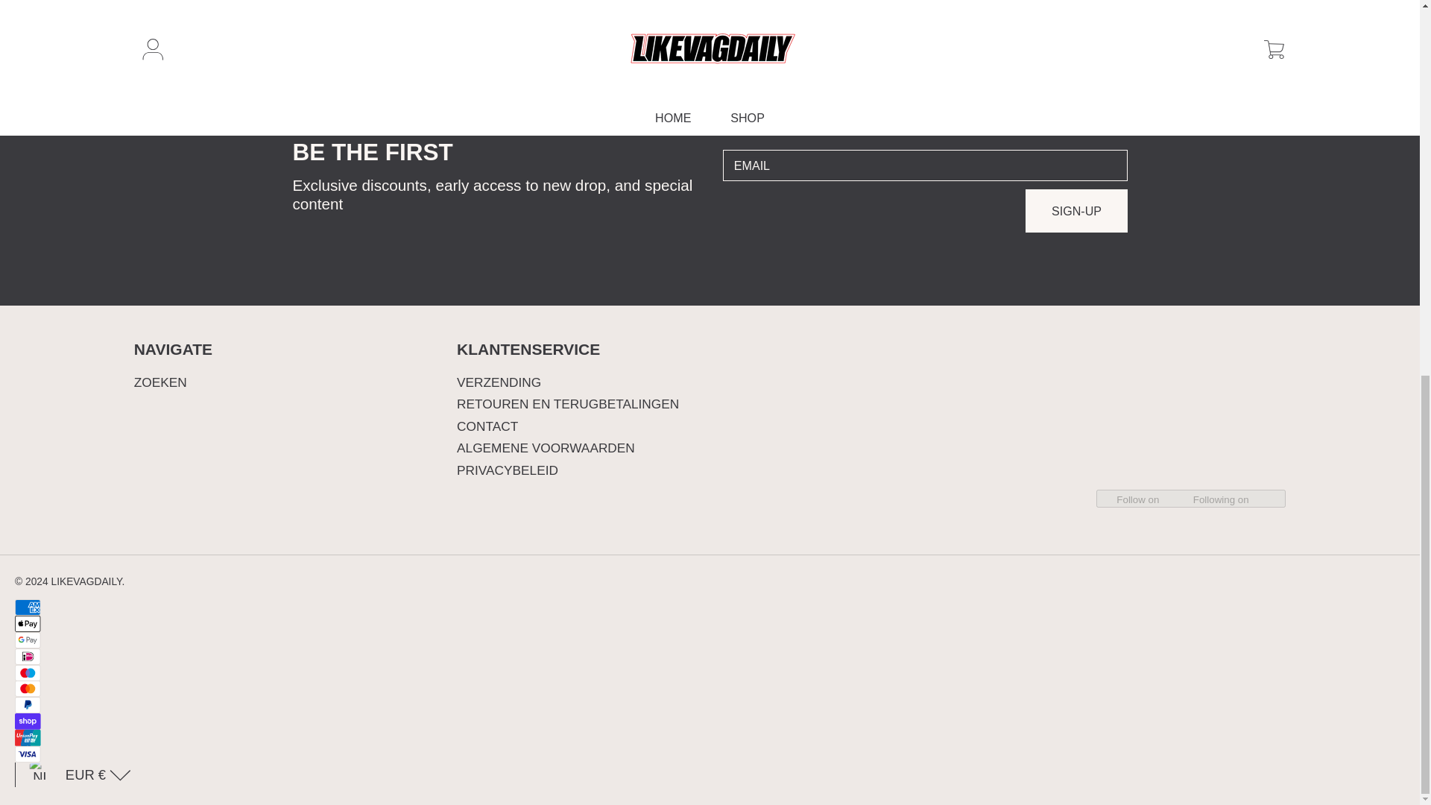 Image resolution: width=1431 pixels, height=805 pixels. What do you see at coordinates (546, 447) in the screenshot?
I see `ALGEMENE VOORWAARDEN` at bounding box center [546, 447].